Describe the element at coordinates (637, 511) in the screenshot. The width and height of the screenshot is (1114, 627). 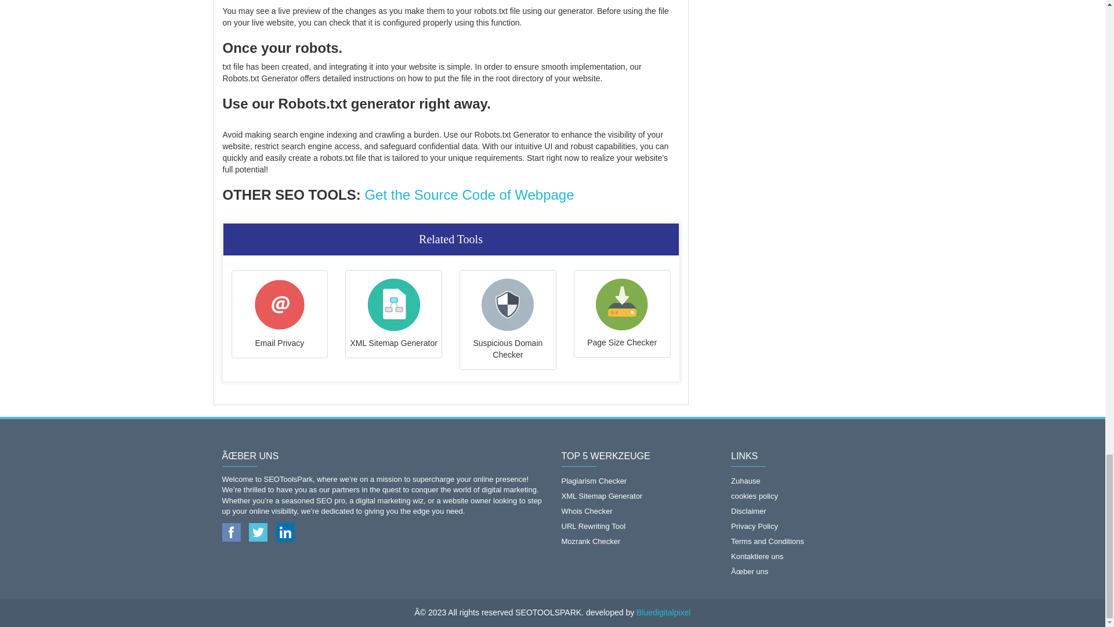
I see `Whois Checker` at that location.